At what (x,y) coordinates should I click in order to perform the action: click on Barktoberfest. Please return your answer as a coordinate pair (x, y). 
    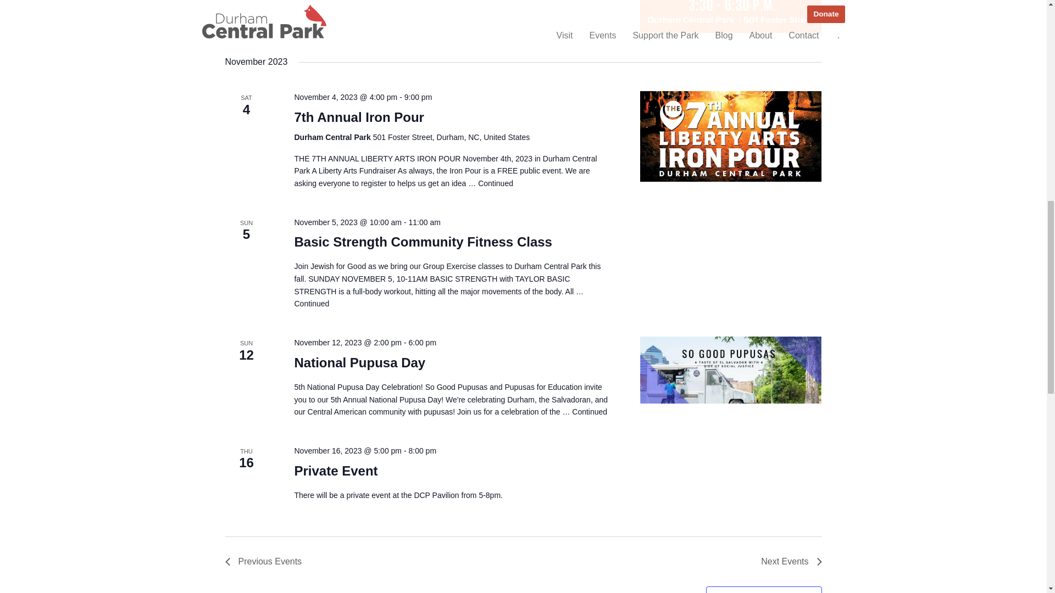
    Looking at the image, I should click on (731, 16).